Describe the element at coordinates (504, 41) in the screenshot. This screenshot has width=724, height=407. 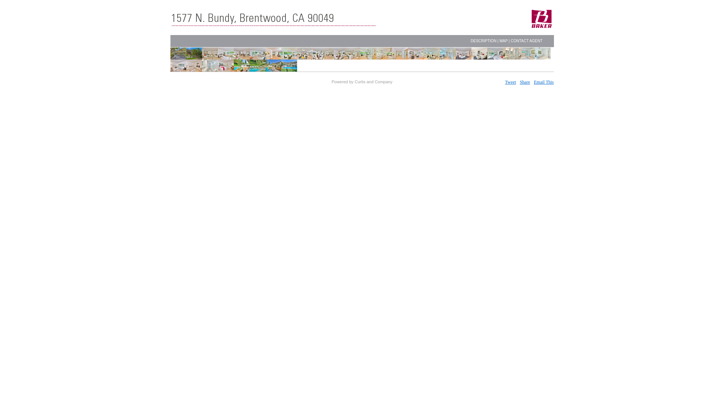
I see `MAP` at that location.